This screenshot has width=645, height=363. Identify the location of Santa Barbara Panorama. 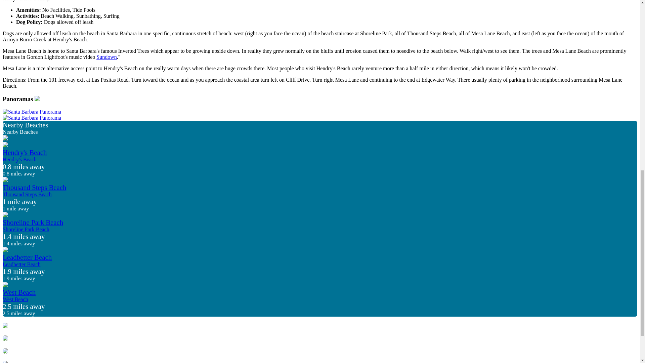
(32, 118).